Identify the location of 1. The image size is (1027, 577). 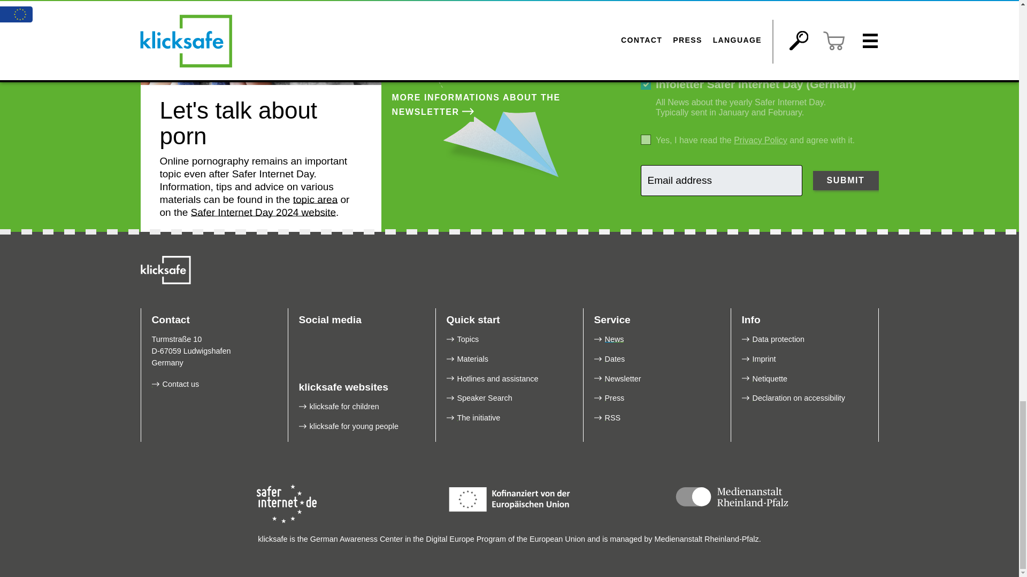
(646, 139).